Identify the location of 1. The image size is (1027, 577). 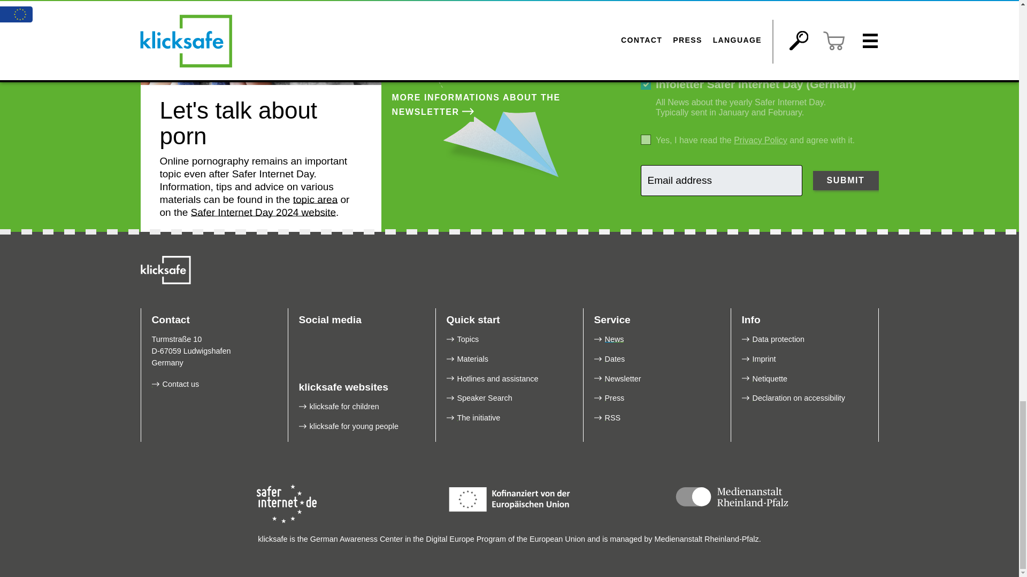
(646, 139).